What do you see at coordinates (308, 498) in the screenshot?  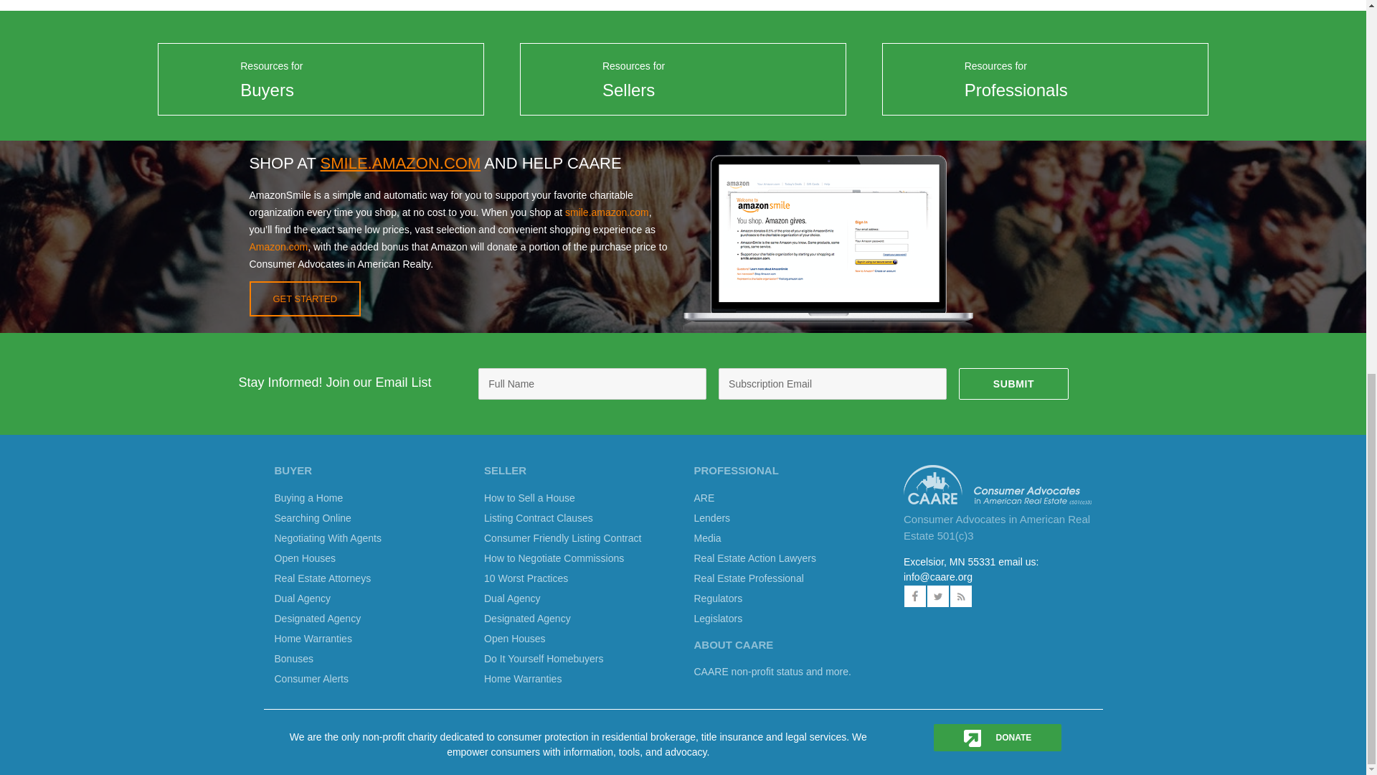 I see `Buying a Home` at bounding box center [308, 498].